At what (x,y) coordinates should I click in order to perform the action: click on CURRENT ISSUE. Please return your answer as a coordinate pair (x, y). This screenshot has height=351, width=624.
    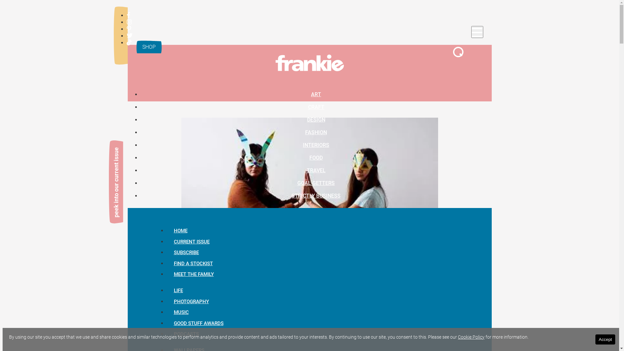
    Looking at the image, I should click on (191, 242).